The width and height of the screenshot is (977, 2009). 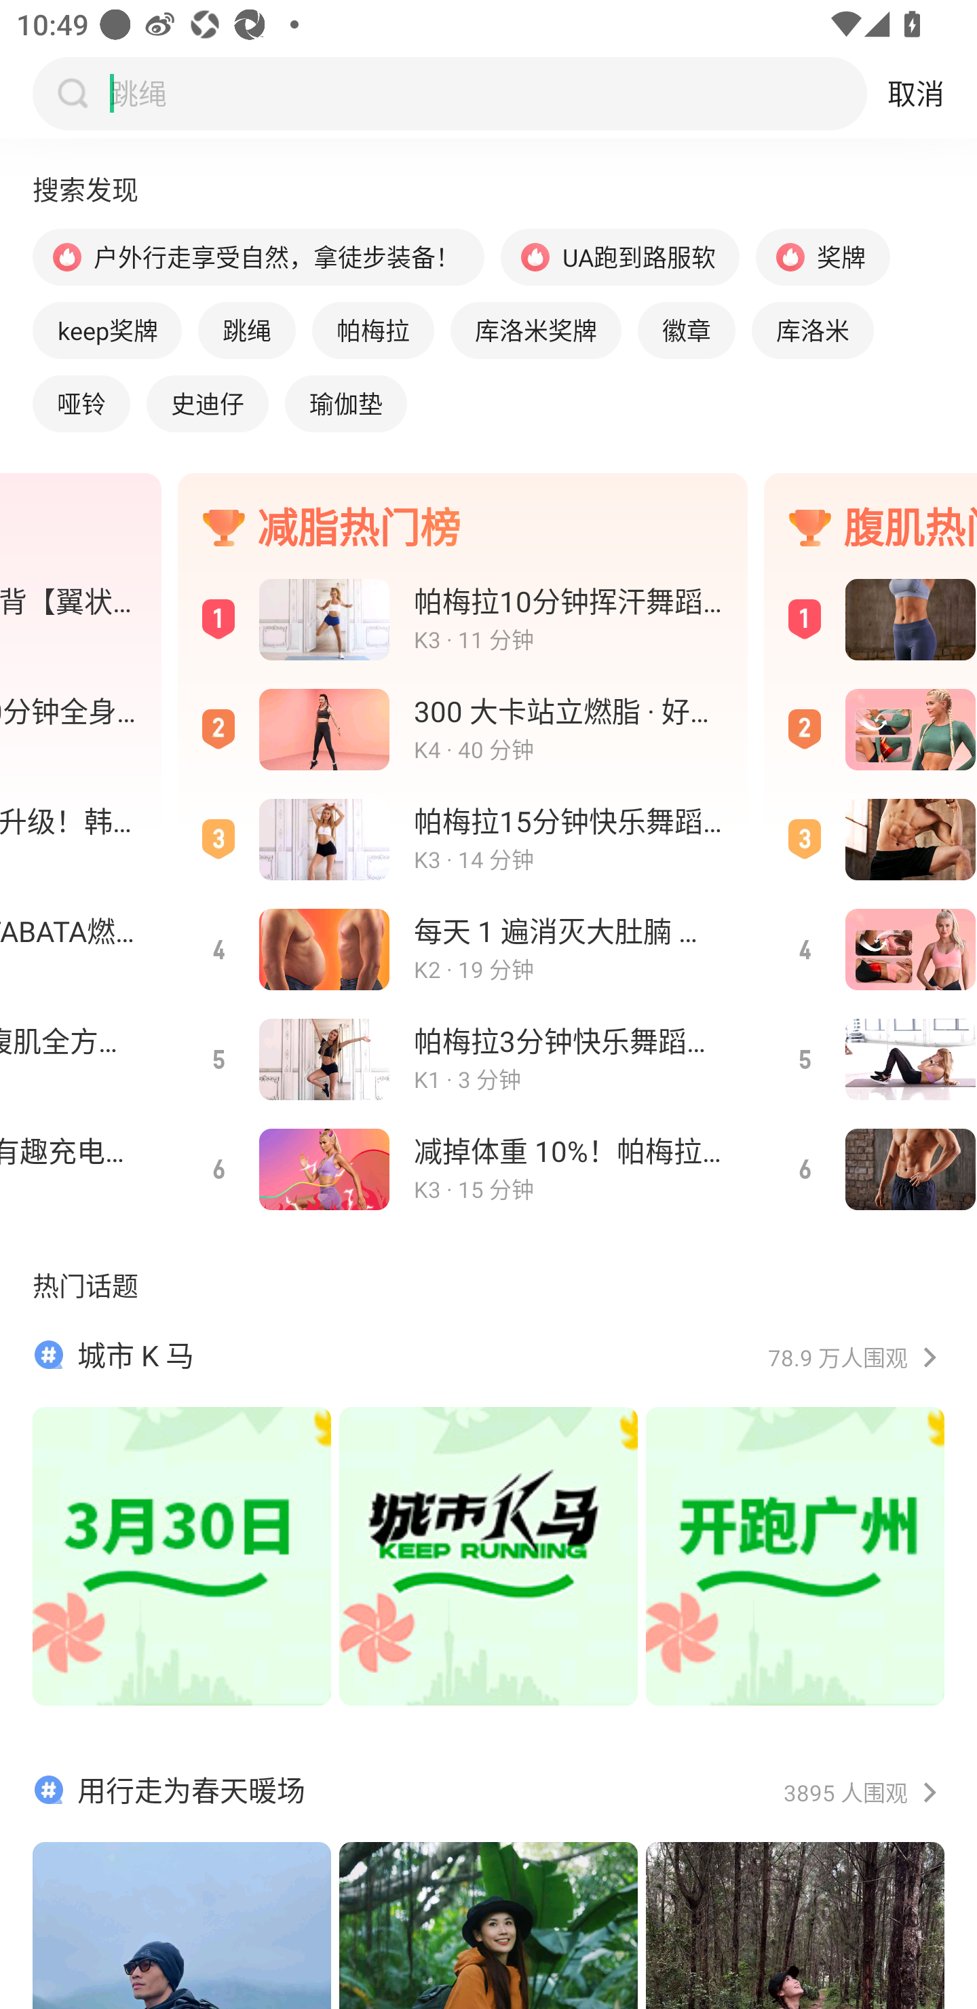 What do you see at coordinates (870, 840) in the screenshot?
I see `热门课榜` at bounding box center [870, 840].